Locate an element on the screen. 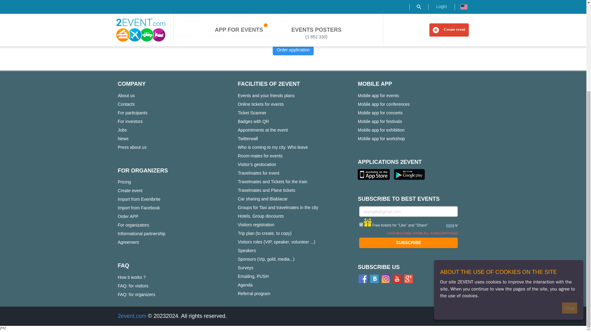 This screenshot has height=332, width=591. COMPANY is located at coordinates (131, 84).